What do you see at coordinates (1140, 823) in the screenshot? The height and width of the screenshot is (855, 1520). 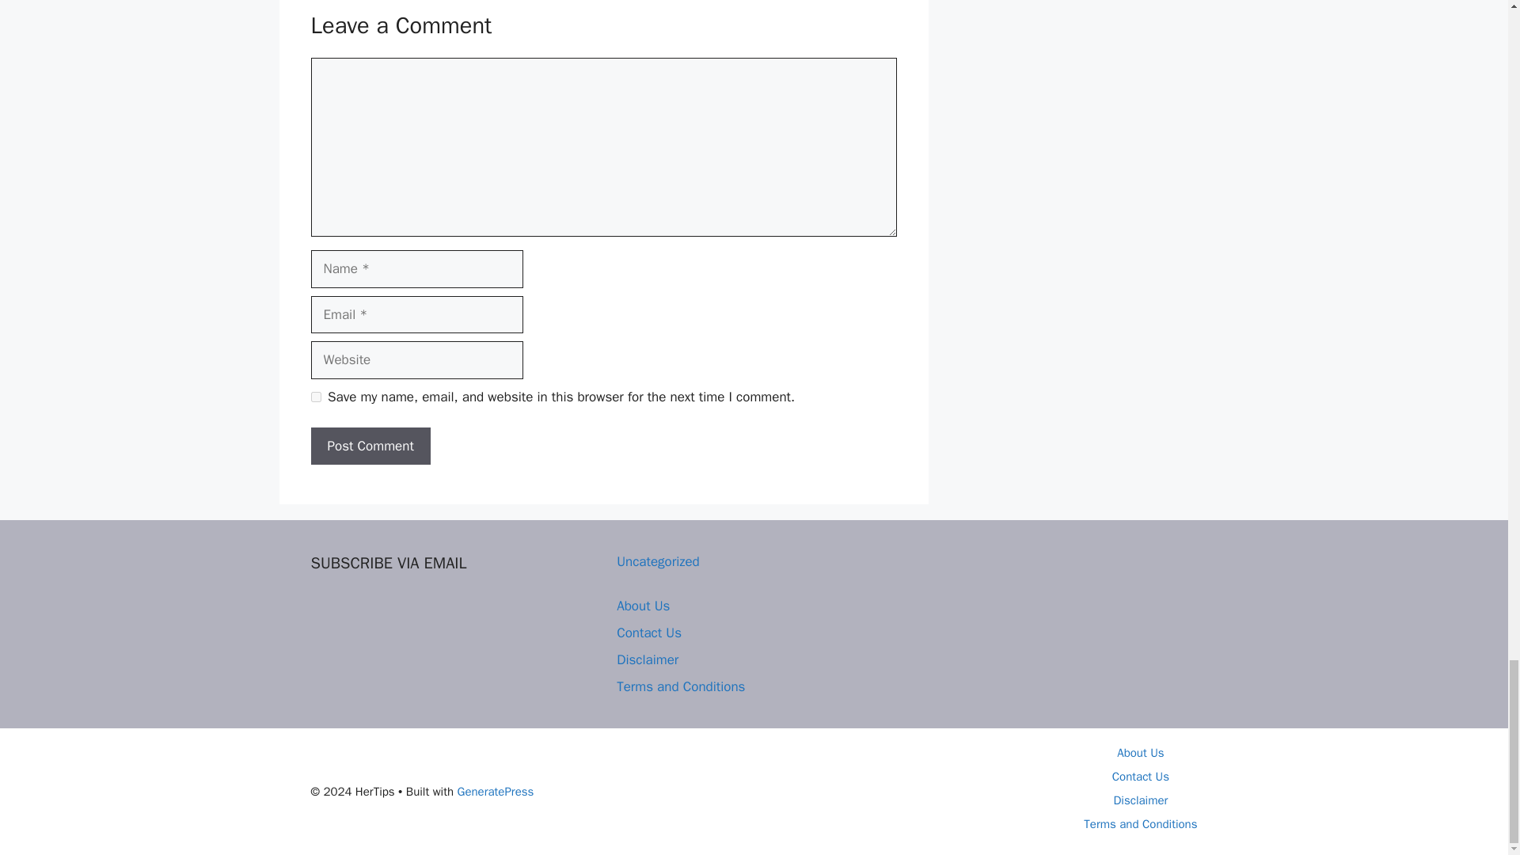 I see `Terms and Conditions` at bounding box center [1140, 823].